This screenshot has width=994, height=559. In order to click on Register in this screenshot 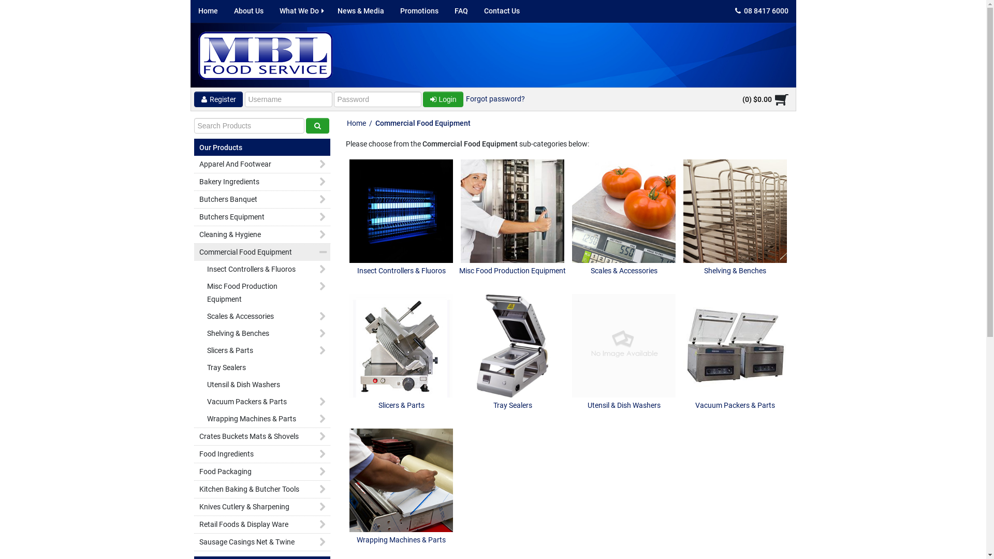, I will do `click(218, 99)`.